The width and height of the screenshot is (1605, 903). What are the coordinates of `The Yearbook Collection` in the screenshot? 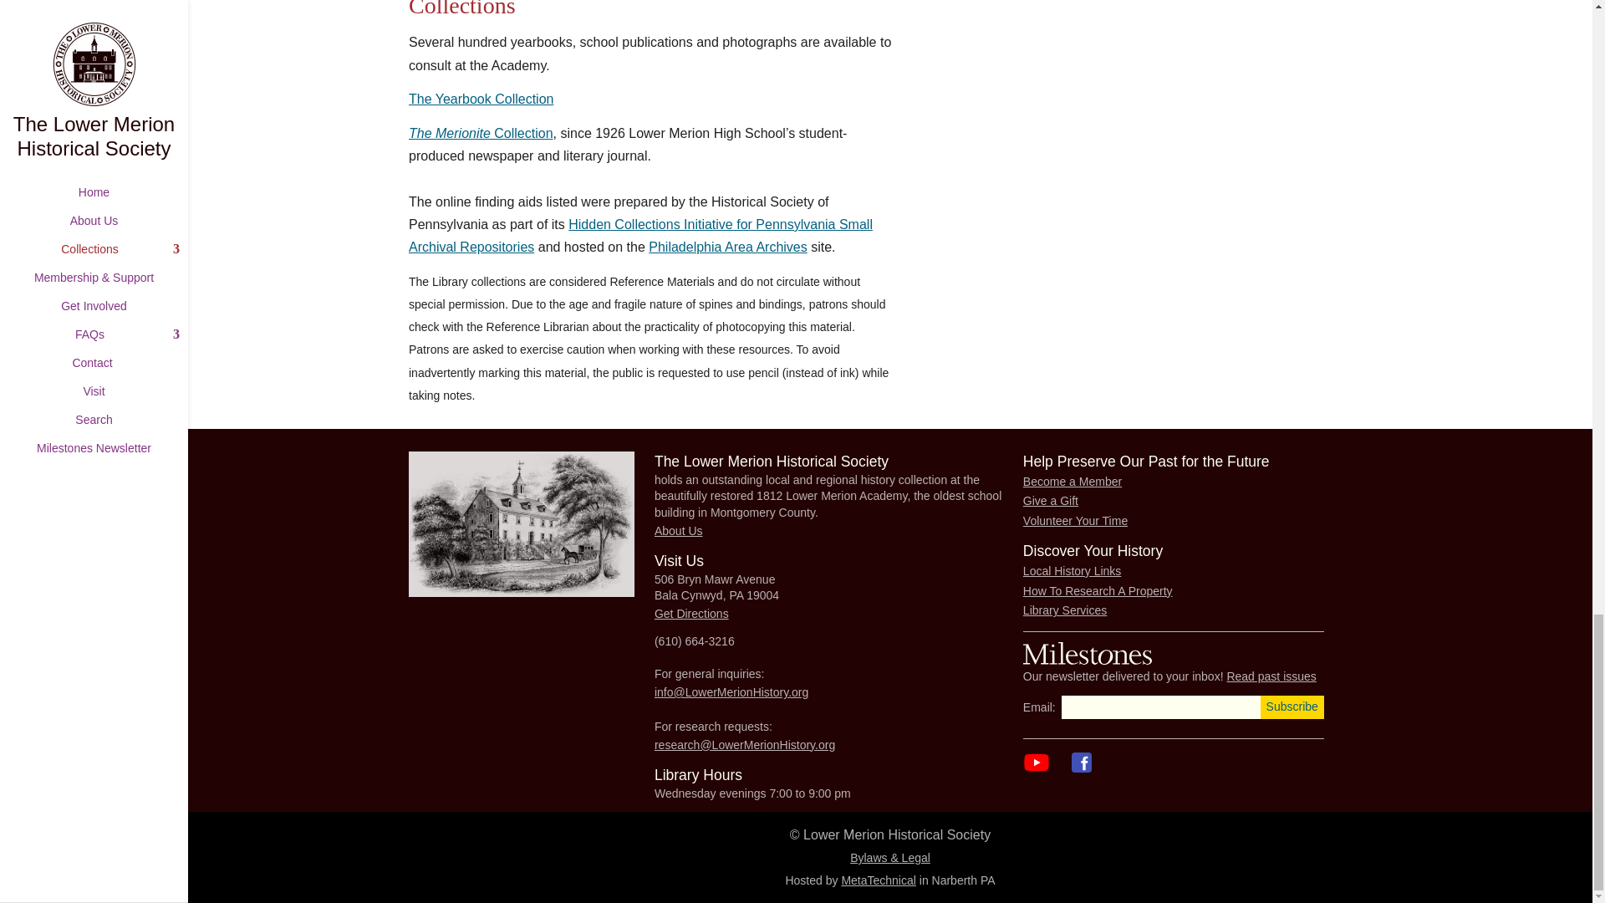 It's located at (481, 99).